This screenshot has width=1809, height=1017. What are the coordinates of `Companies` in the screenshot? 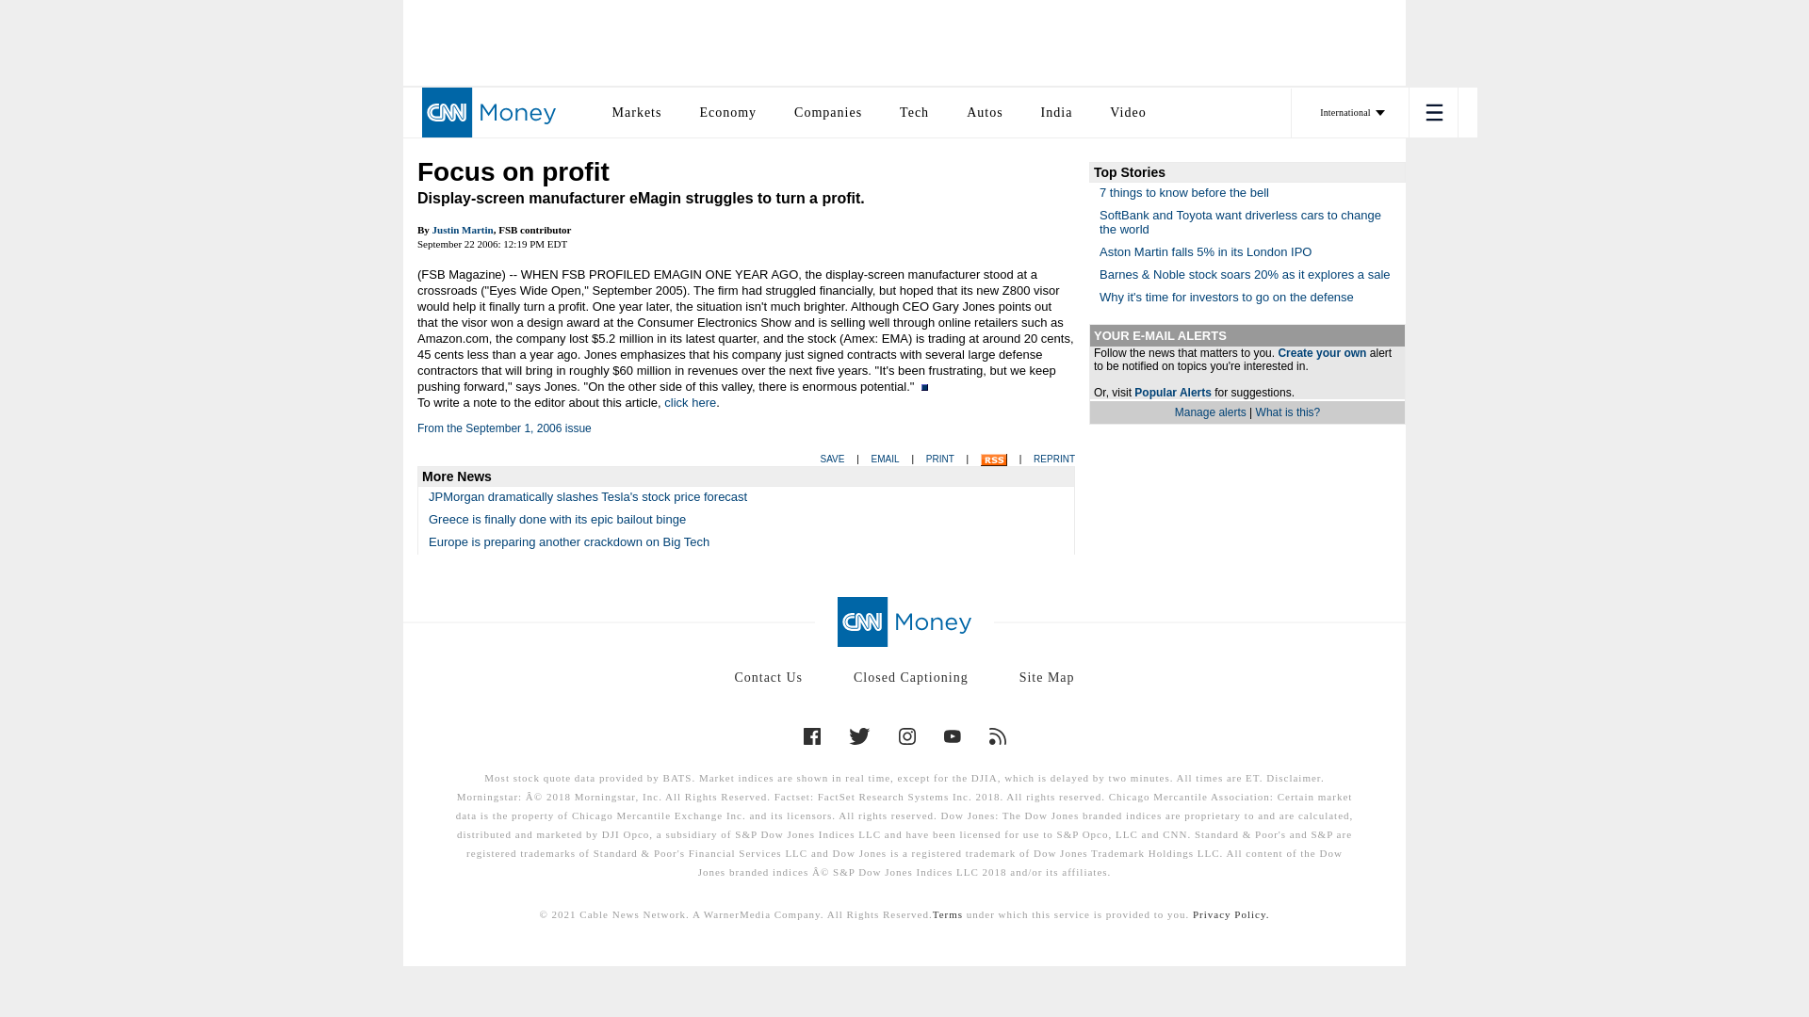 It's located at (827, 111).